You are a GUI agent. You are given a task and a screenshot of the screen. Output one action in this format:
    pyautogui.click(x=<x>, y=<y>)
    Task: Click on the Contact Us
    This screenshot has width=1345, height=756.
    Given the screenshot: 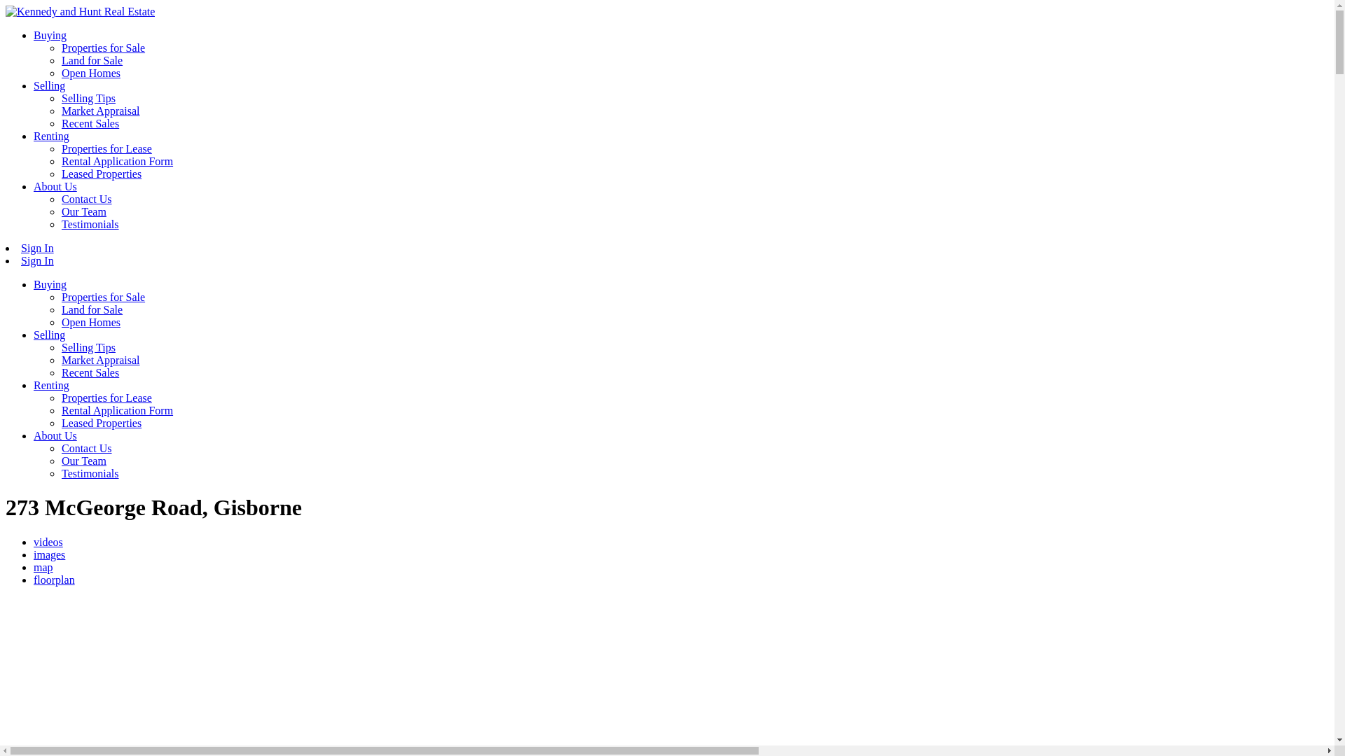 What is the action you would take?
    pyautogui.click(x=87, y=199)
    